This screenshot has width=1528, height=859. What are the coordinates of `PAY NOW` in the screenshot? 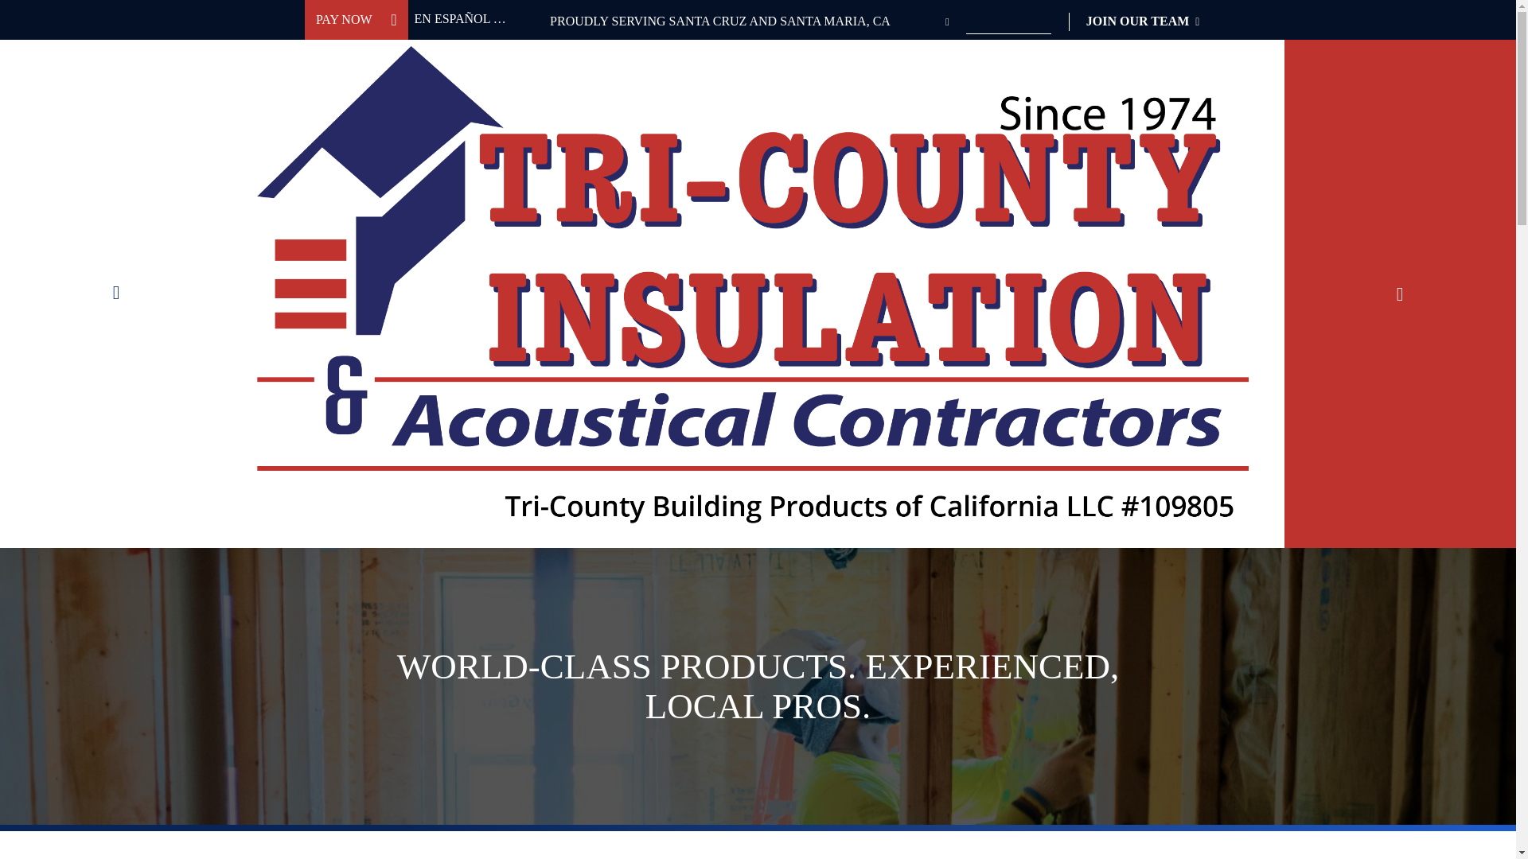 It's located at (356, 19).